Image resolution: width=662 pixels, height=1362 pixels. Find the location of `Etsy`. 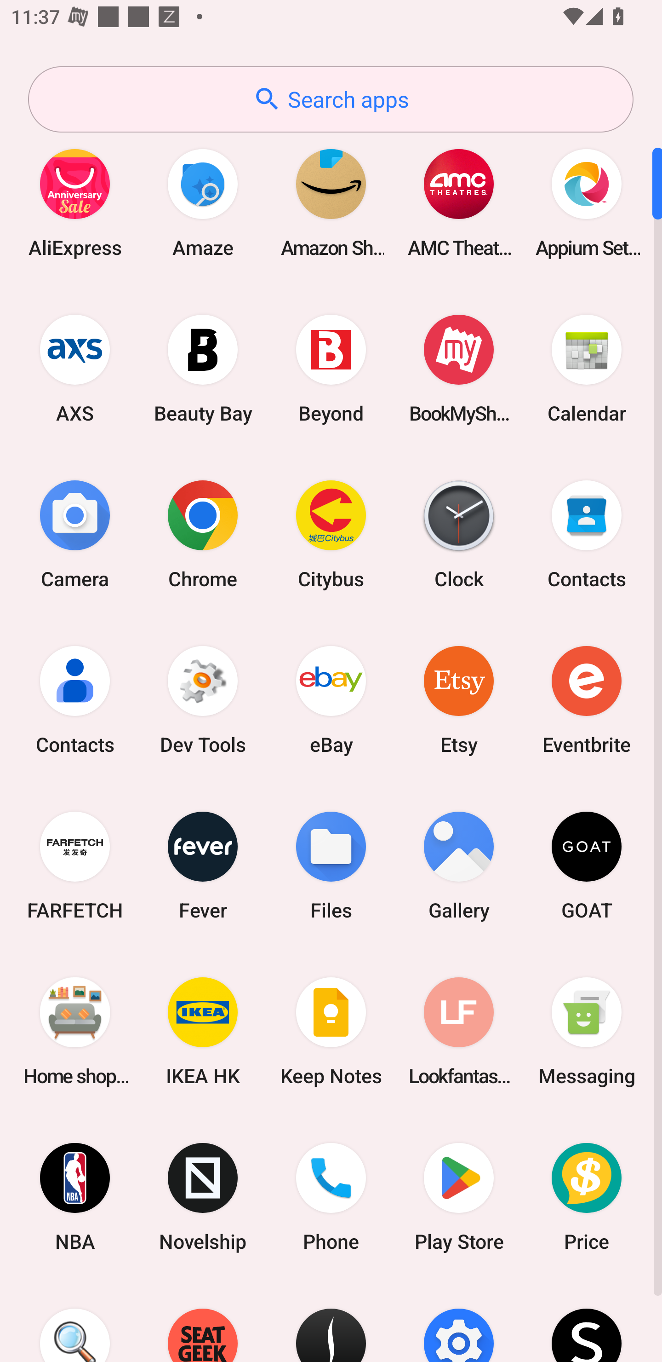

Etsy is located at coordinates (459, 699).